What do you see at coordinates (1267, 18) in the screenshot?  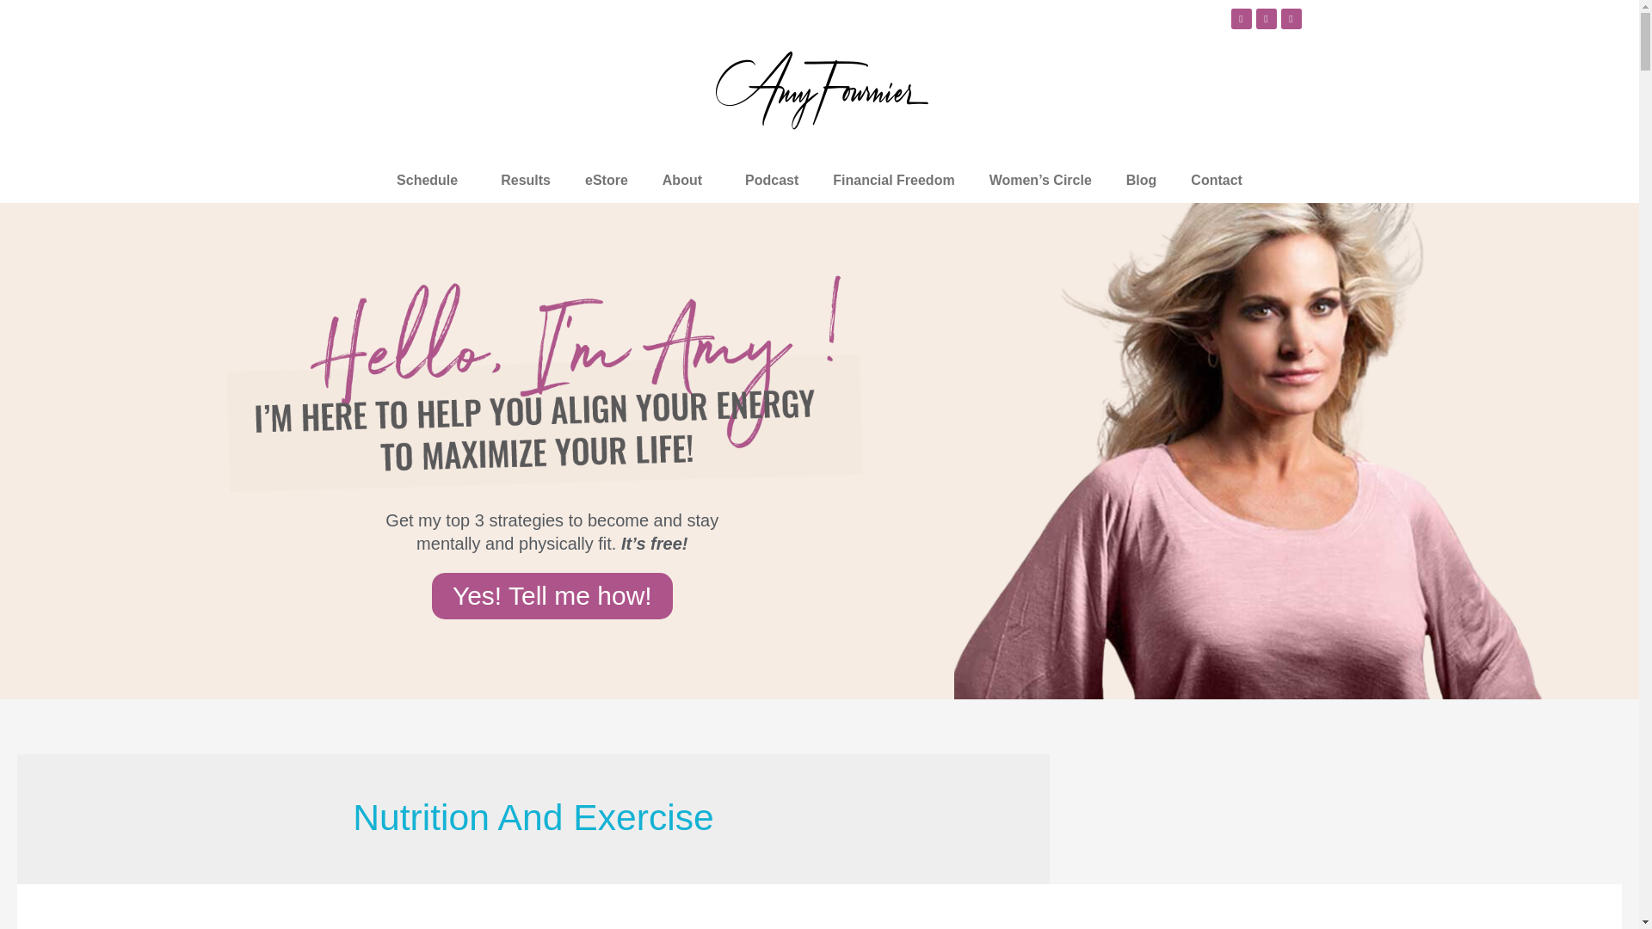 I see `Facebook` at bounding box center [1267, 18].